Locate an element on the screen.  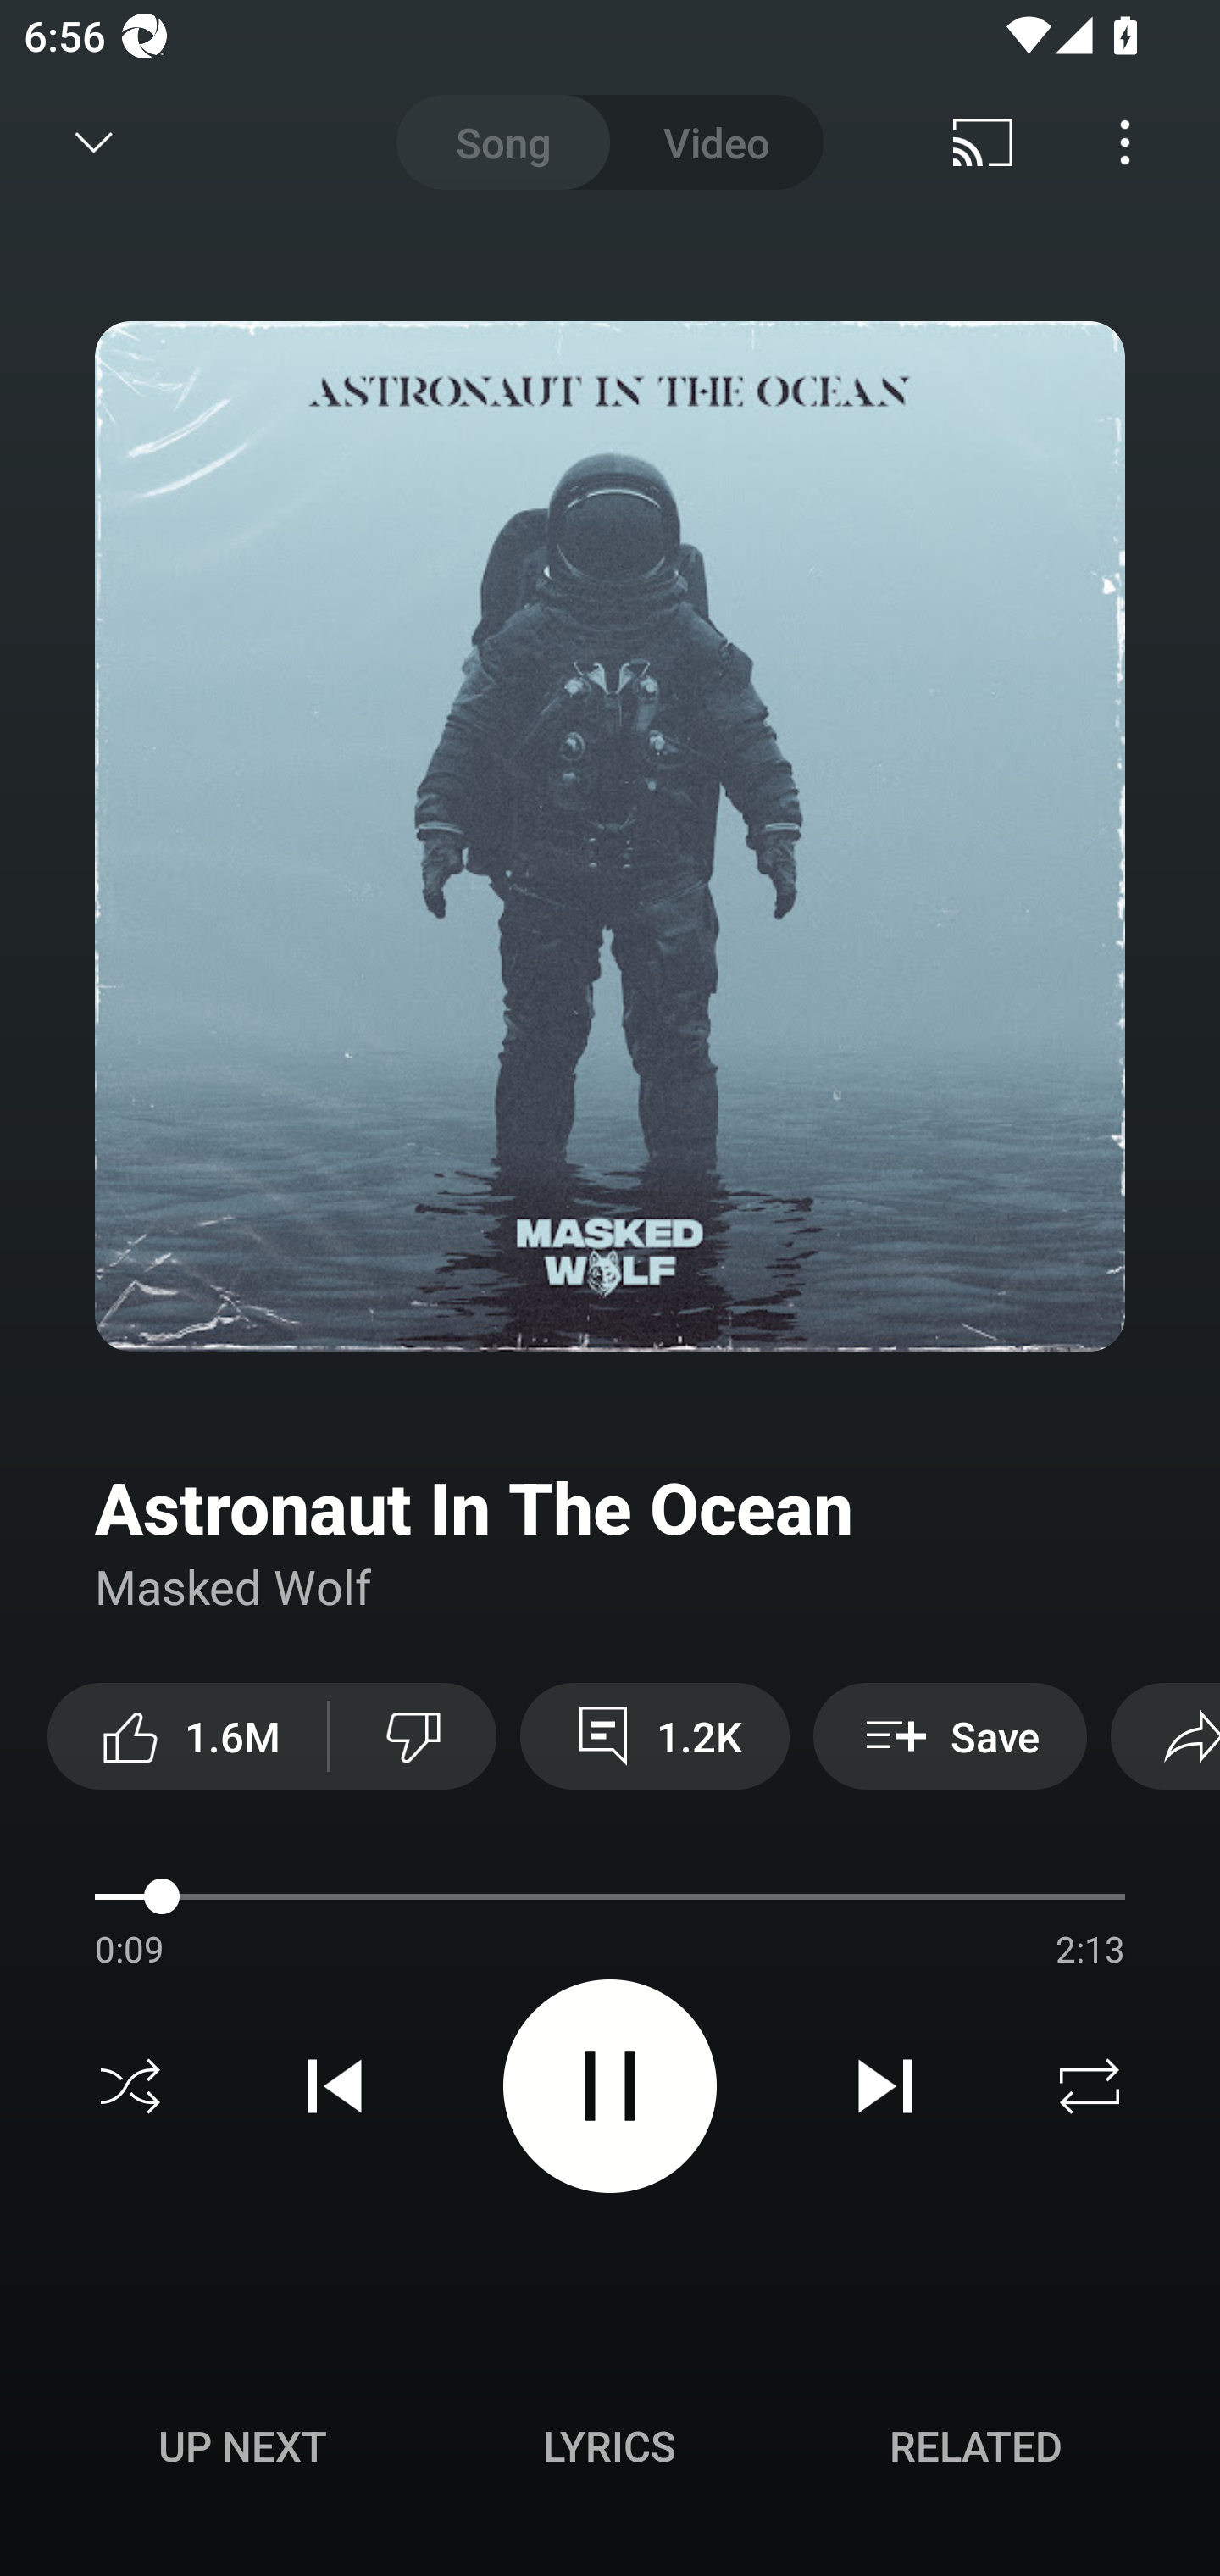
Next track is located at coordinates (884, 2086).